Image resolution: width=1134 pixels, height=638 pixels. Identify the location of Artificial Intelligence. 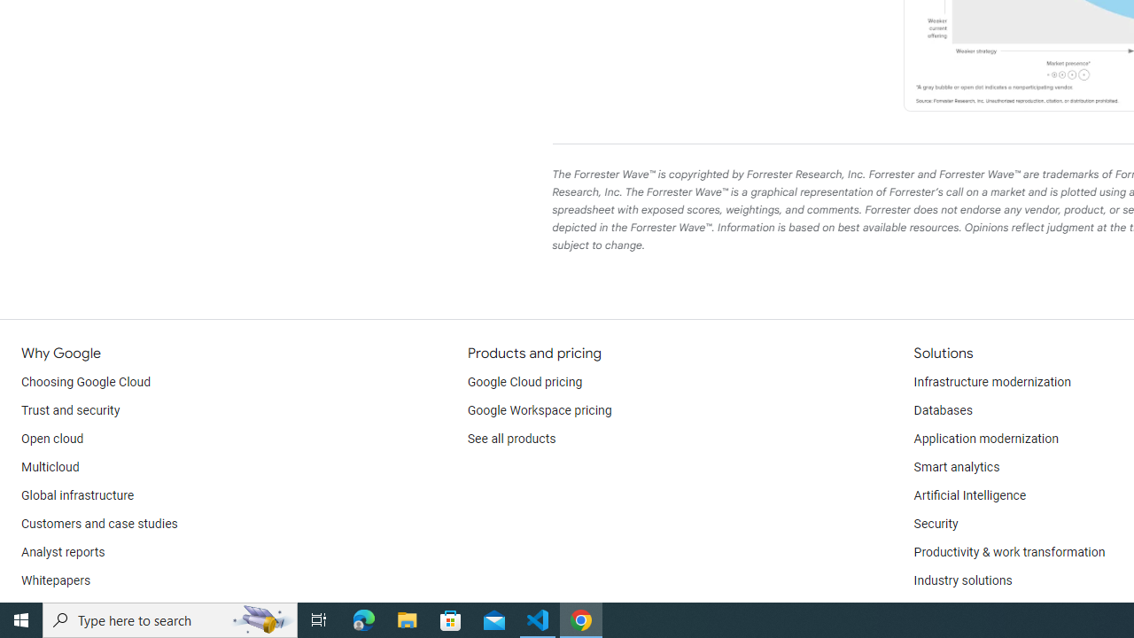
(969, 496).